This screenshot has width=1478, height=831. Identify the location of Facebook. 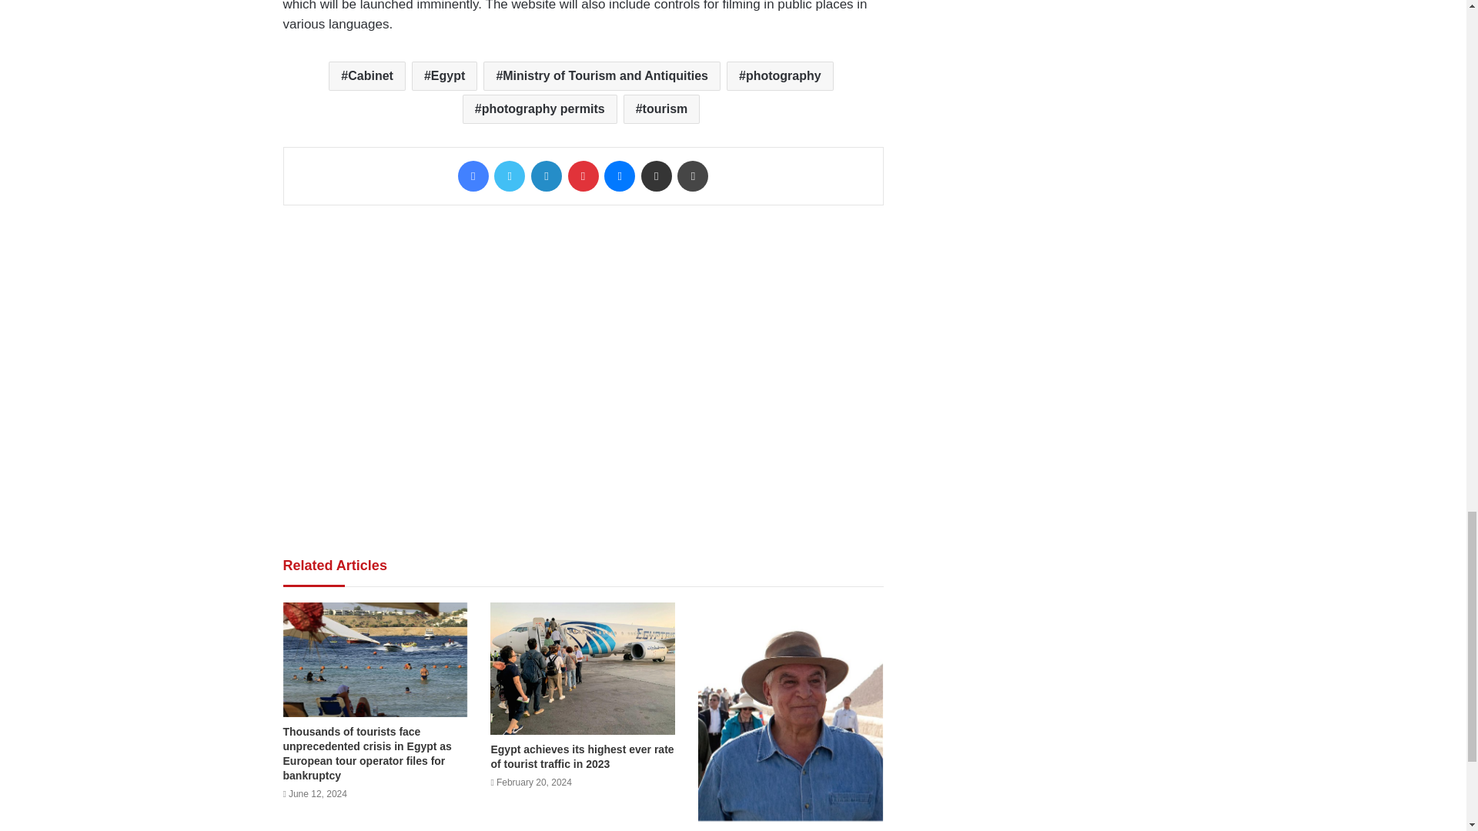
(473, 176).